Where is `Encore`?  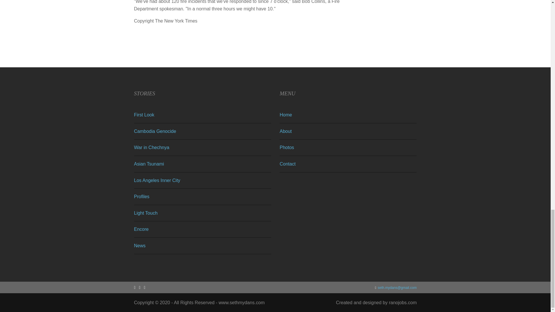 Encore is located at coordinates (141, 229).